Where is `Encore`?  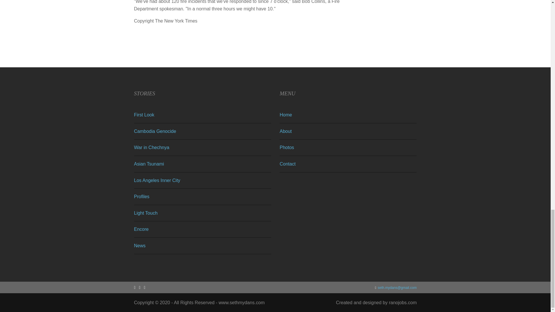 Encore is located at coordinates (141, 229).